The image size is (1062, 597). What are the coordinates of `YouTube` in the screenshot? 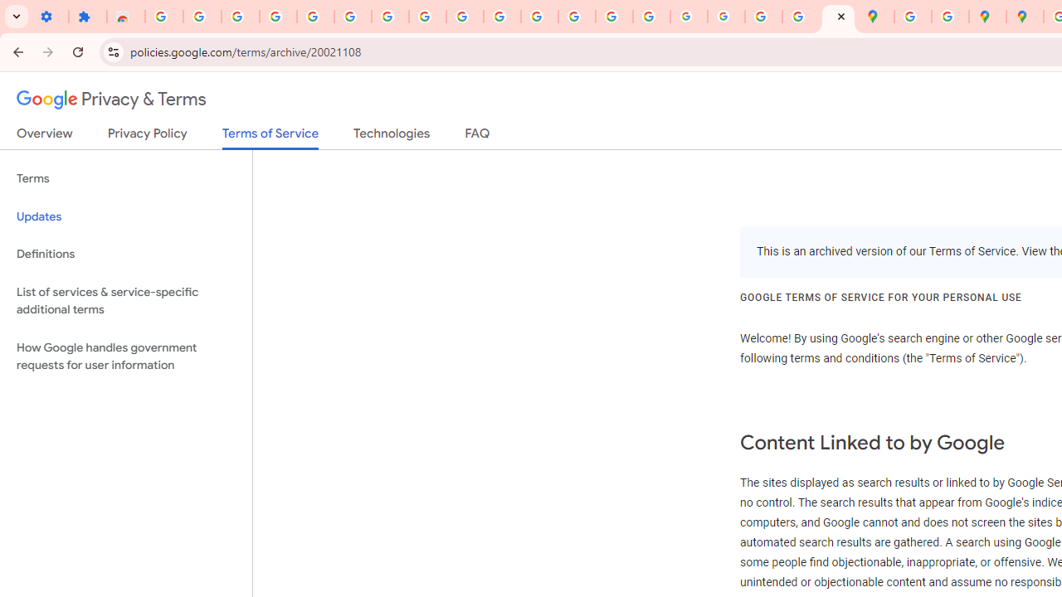 It's located at (465, 17).